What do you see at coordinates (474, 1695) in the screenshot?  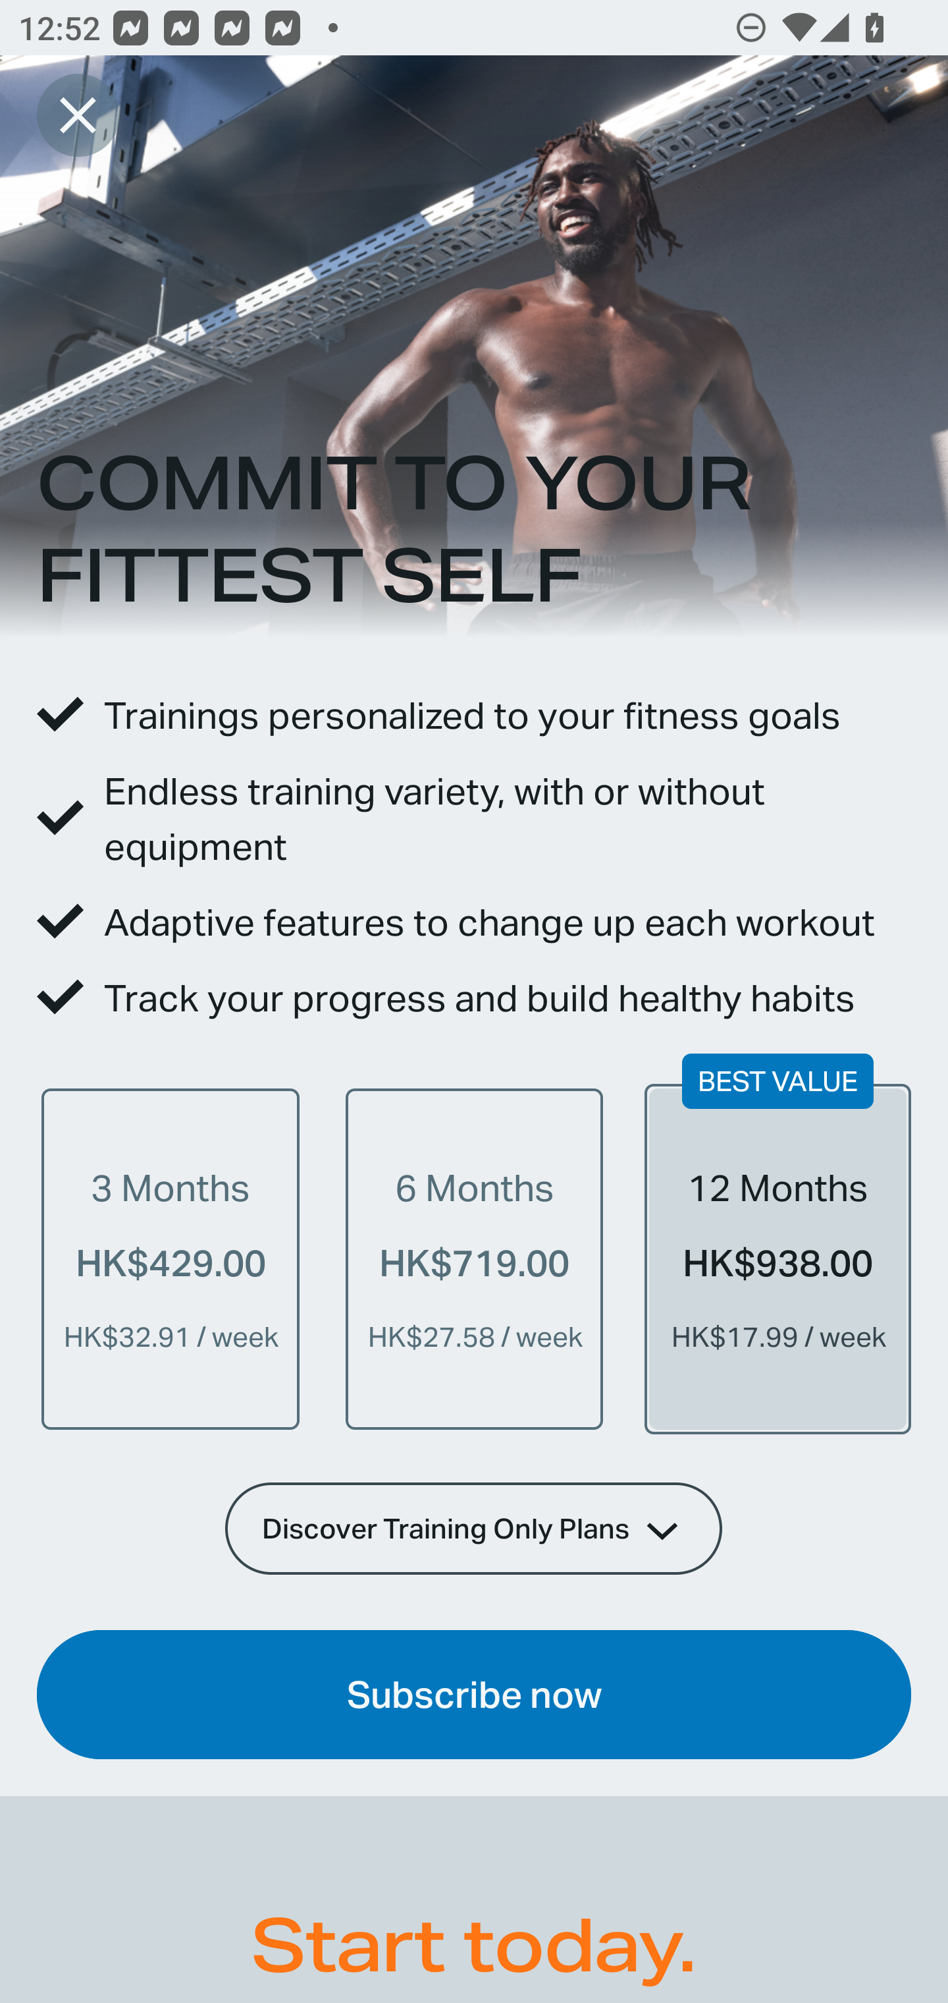 I see `Subscribe now` at bounding box center [474, 1695].